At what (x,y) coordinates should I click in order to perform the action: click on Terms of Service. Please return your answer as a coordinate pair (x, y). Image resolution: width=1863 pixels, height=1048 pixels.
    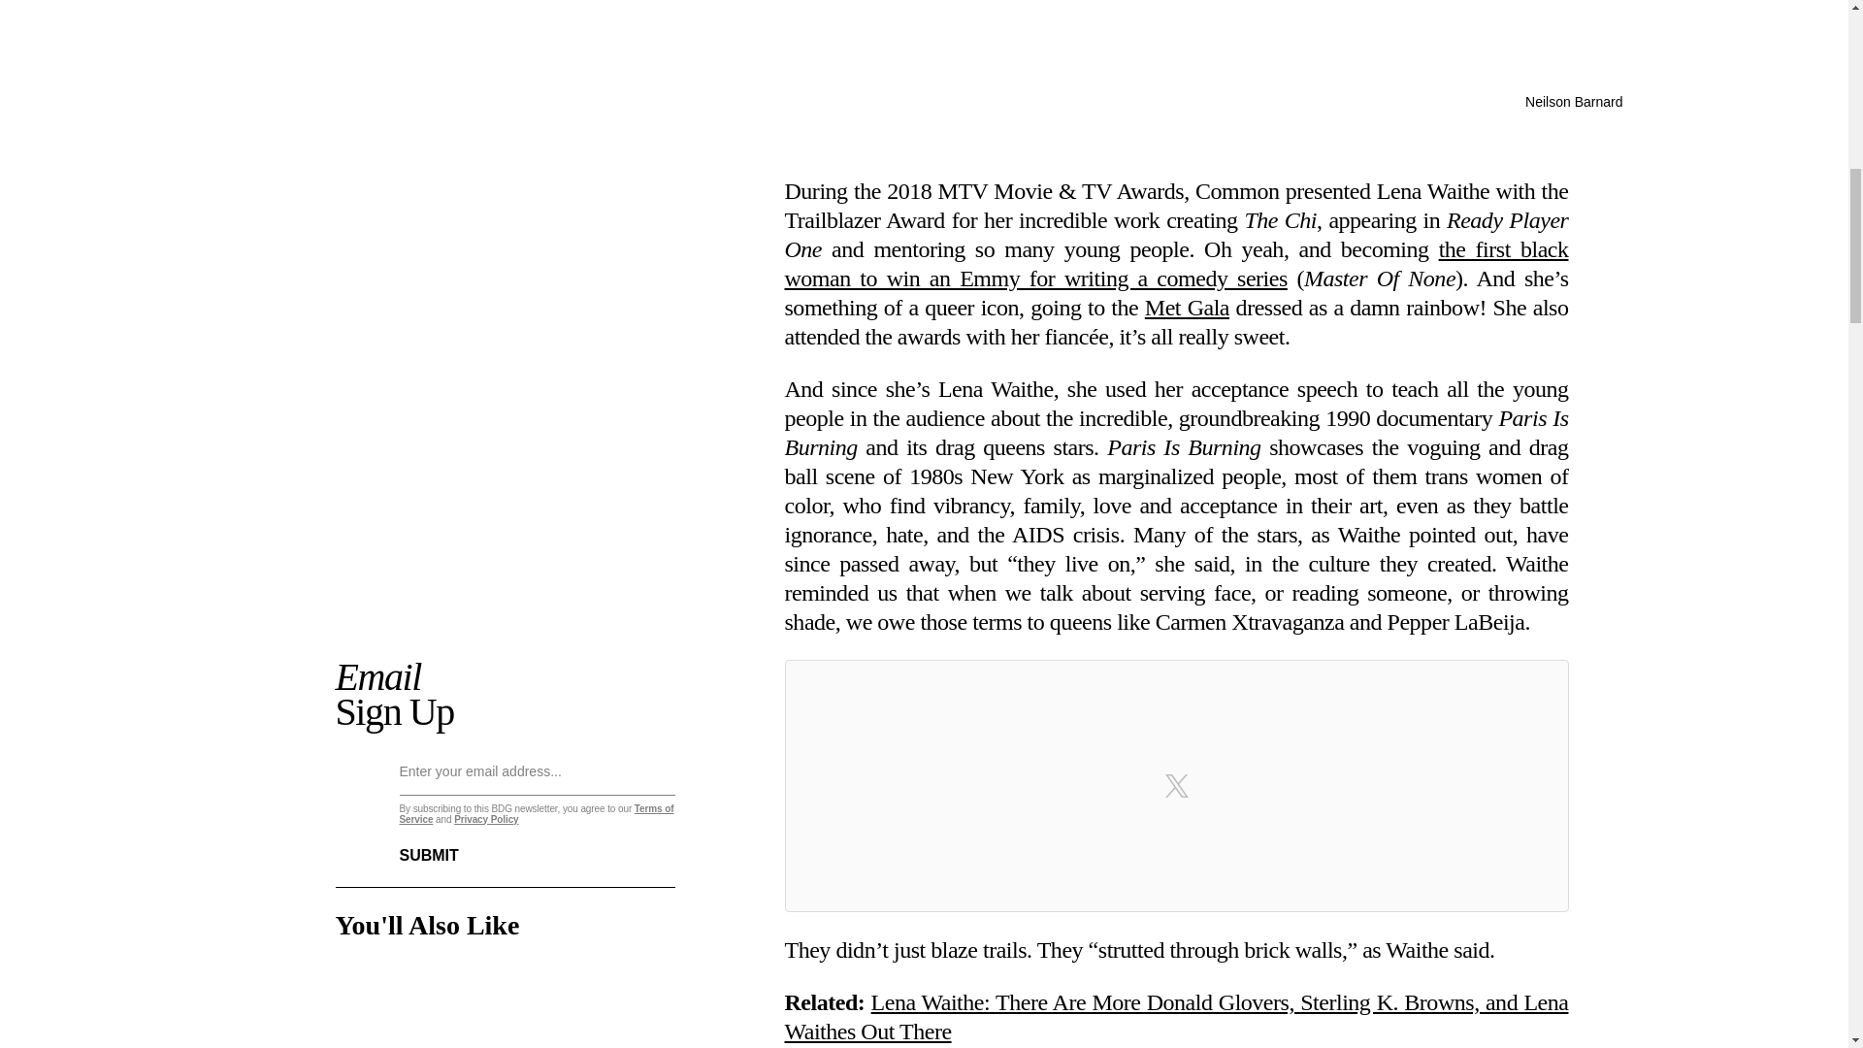
    Looking at the image, I should click on (538, 813).